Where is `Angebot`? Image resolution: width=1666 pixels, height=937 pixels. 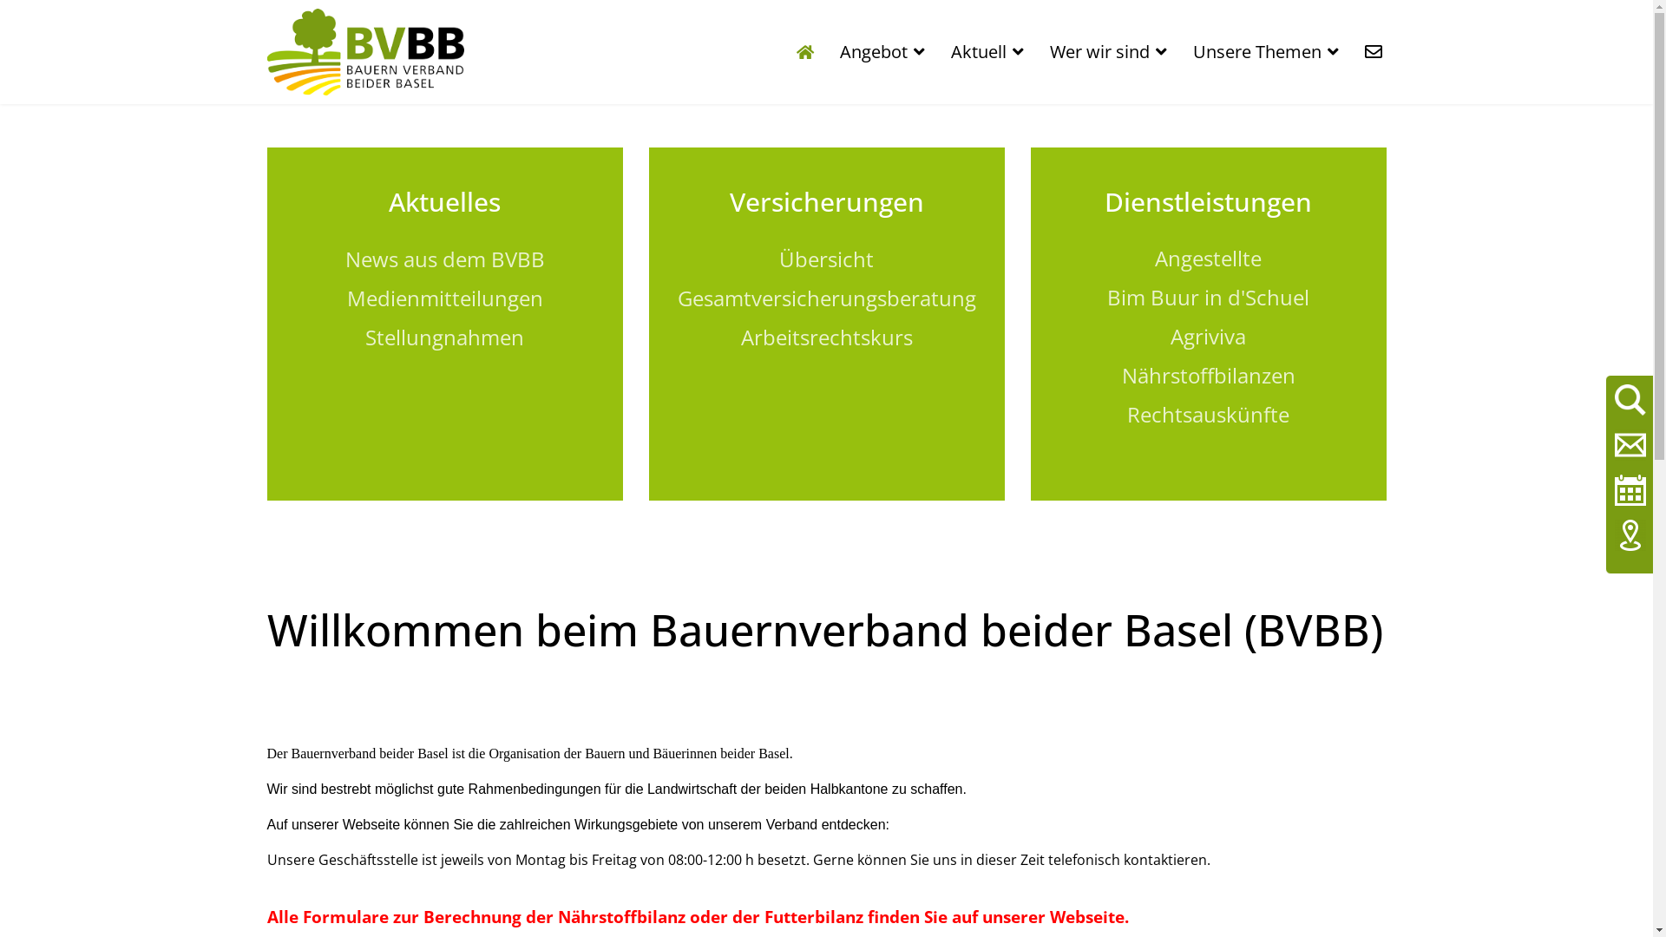
Angebot is located at coordinates (882, 52).